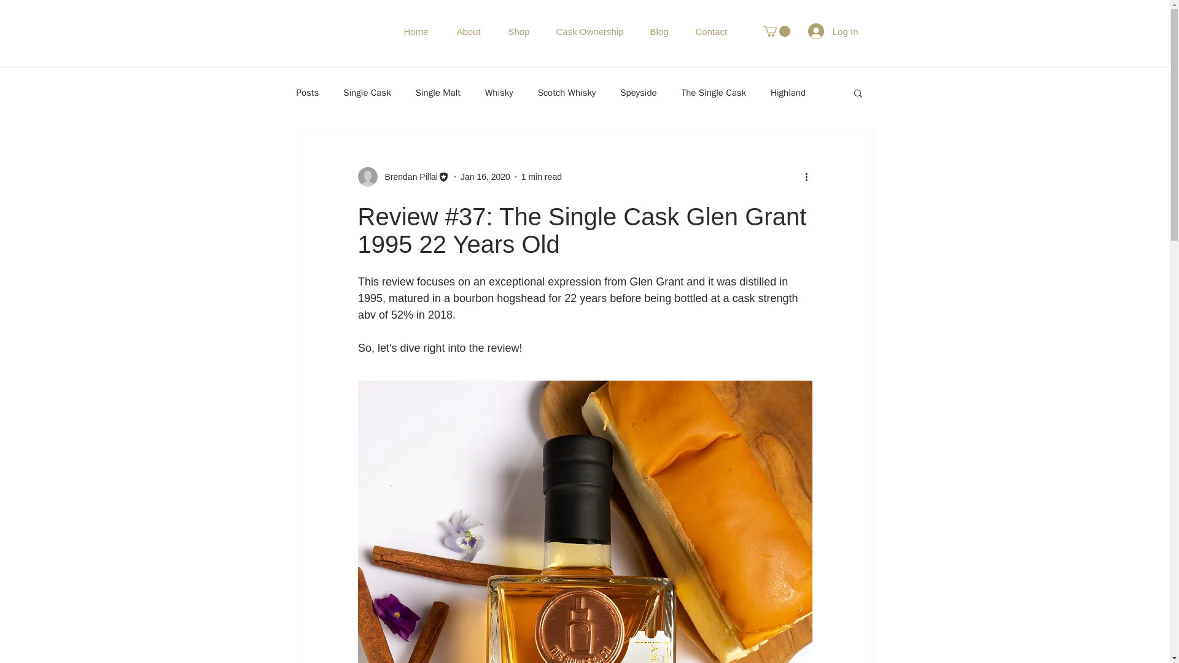 The height and width of the screenshot is (663, 1179). What do you see at coordinates (407, 177) in the screenshot?
I see `Brendan Pillai` at bounding box center [407, 177].